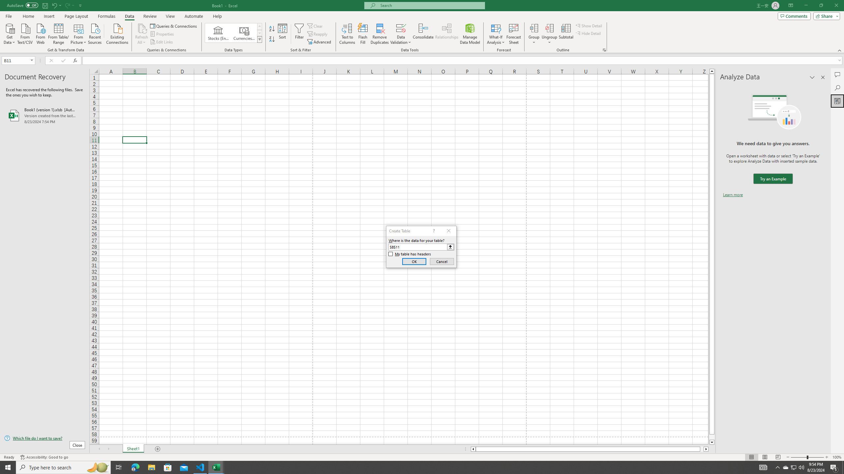 The height and width of the screenshot is (474, 844). Describe the element at coordinates (422, 26) in the screenshot. I see `Class: MsoCommandBar` at that location.